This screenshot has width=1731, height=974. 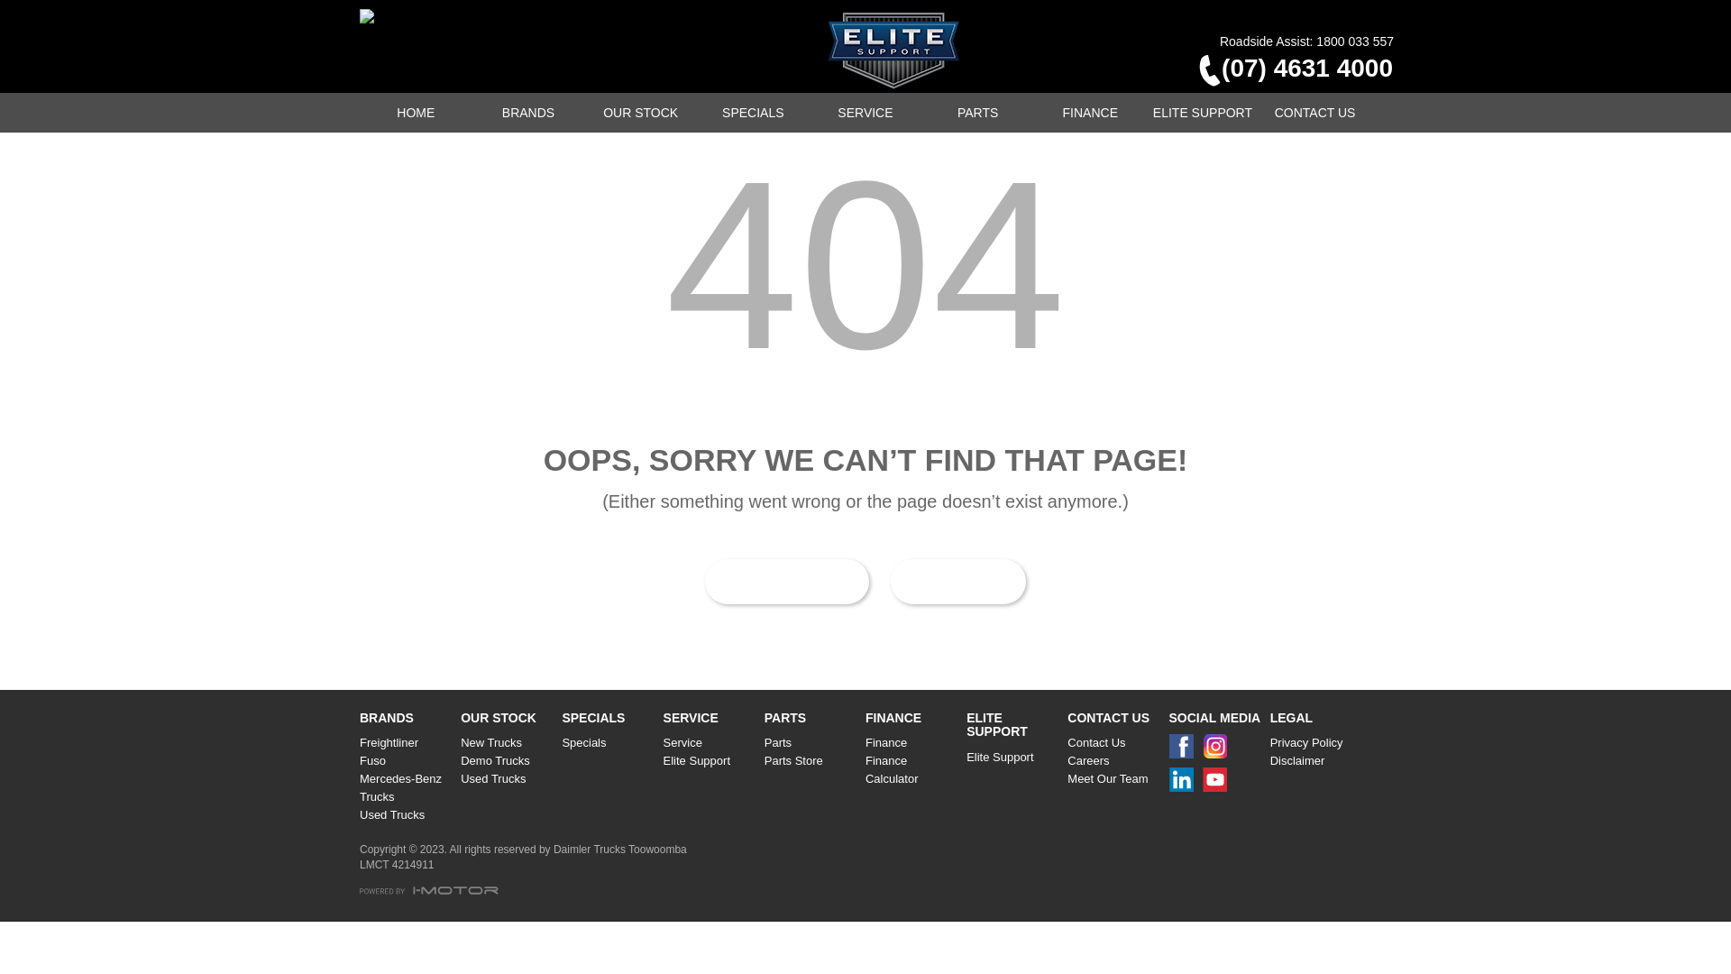 What do you see at coordinates (407, 815) in the screenshot?
I see `Used Trucks` at bounding box center [407, 815].